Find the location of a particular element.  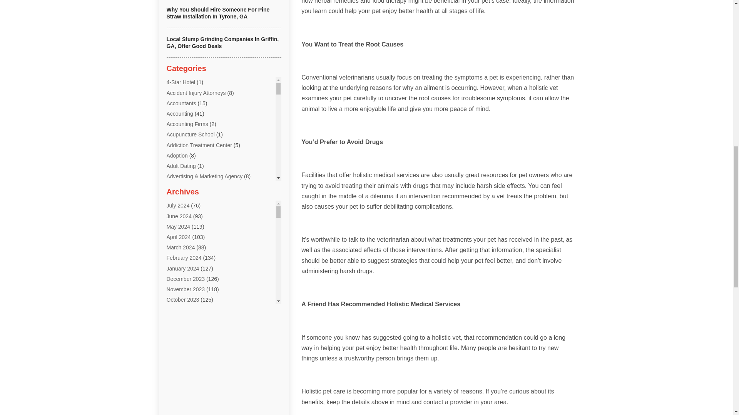

Agricultural Service is located at coordinates (189, 197).